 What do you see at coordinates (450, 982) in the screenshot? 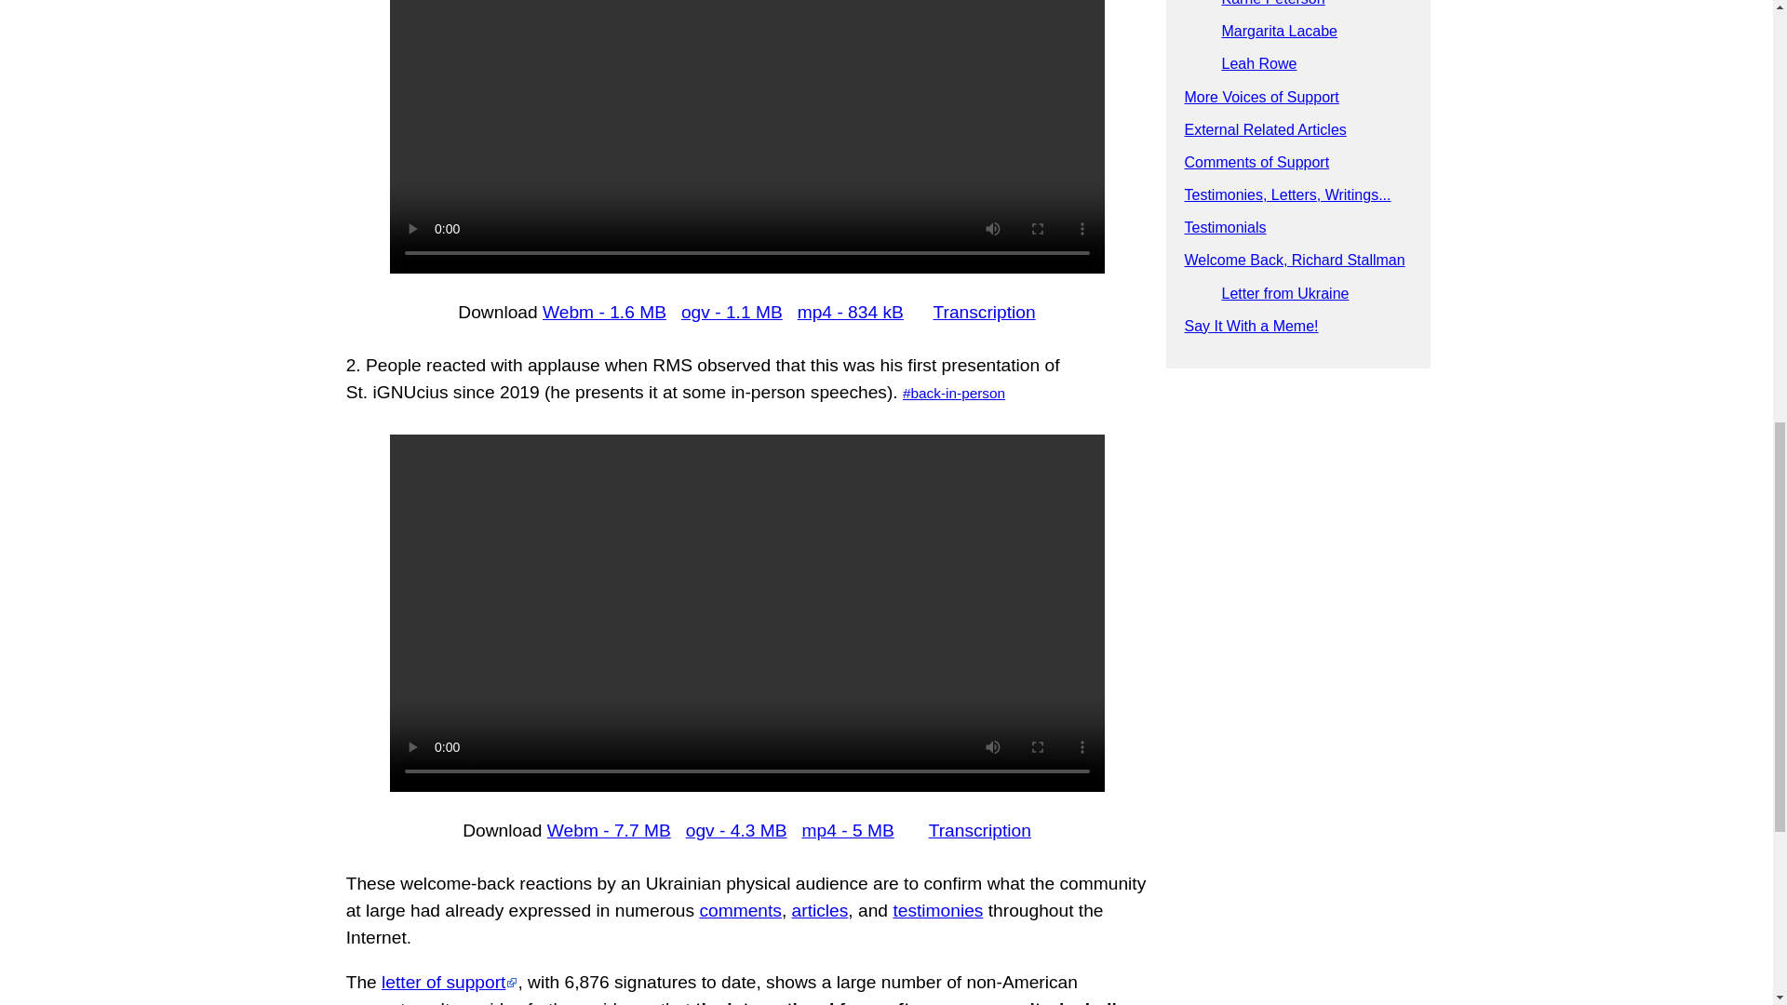
I see `letter of support` at bounding box center [450, 982].